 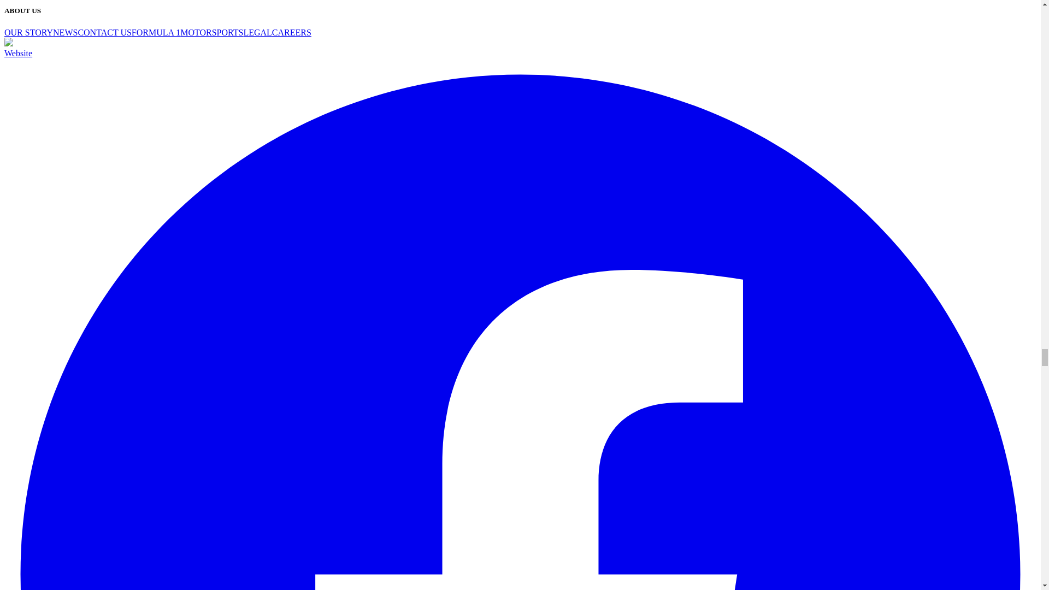 What do you see at coordinates (257, 32) in the screenshot?
I see `LEGAL` at bounding box center [257, 32].